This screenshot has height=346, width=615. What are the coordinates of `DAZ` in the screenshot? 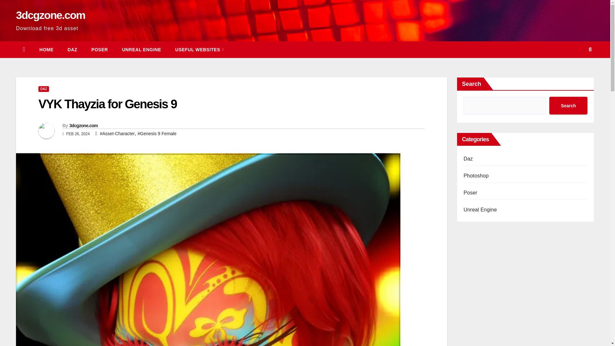 It's located at (72, 49).